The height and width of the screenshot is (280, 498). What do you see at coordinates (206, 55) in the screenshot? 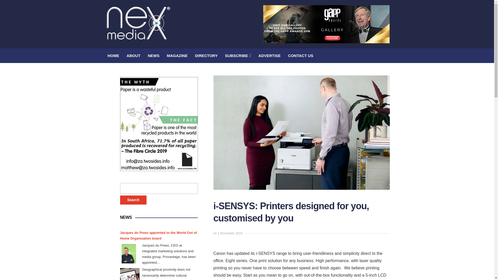
I see `DIRECTORY` at bounding box center [206, 55].